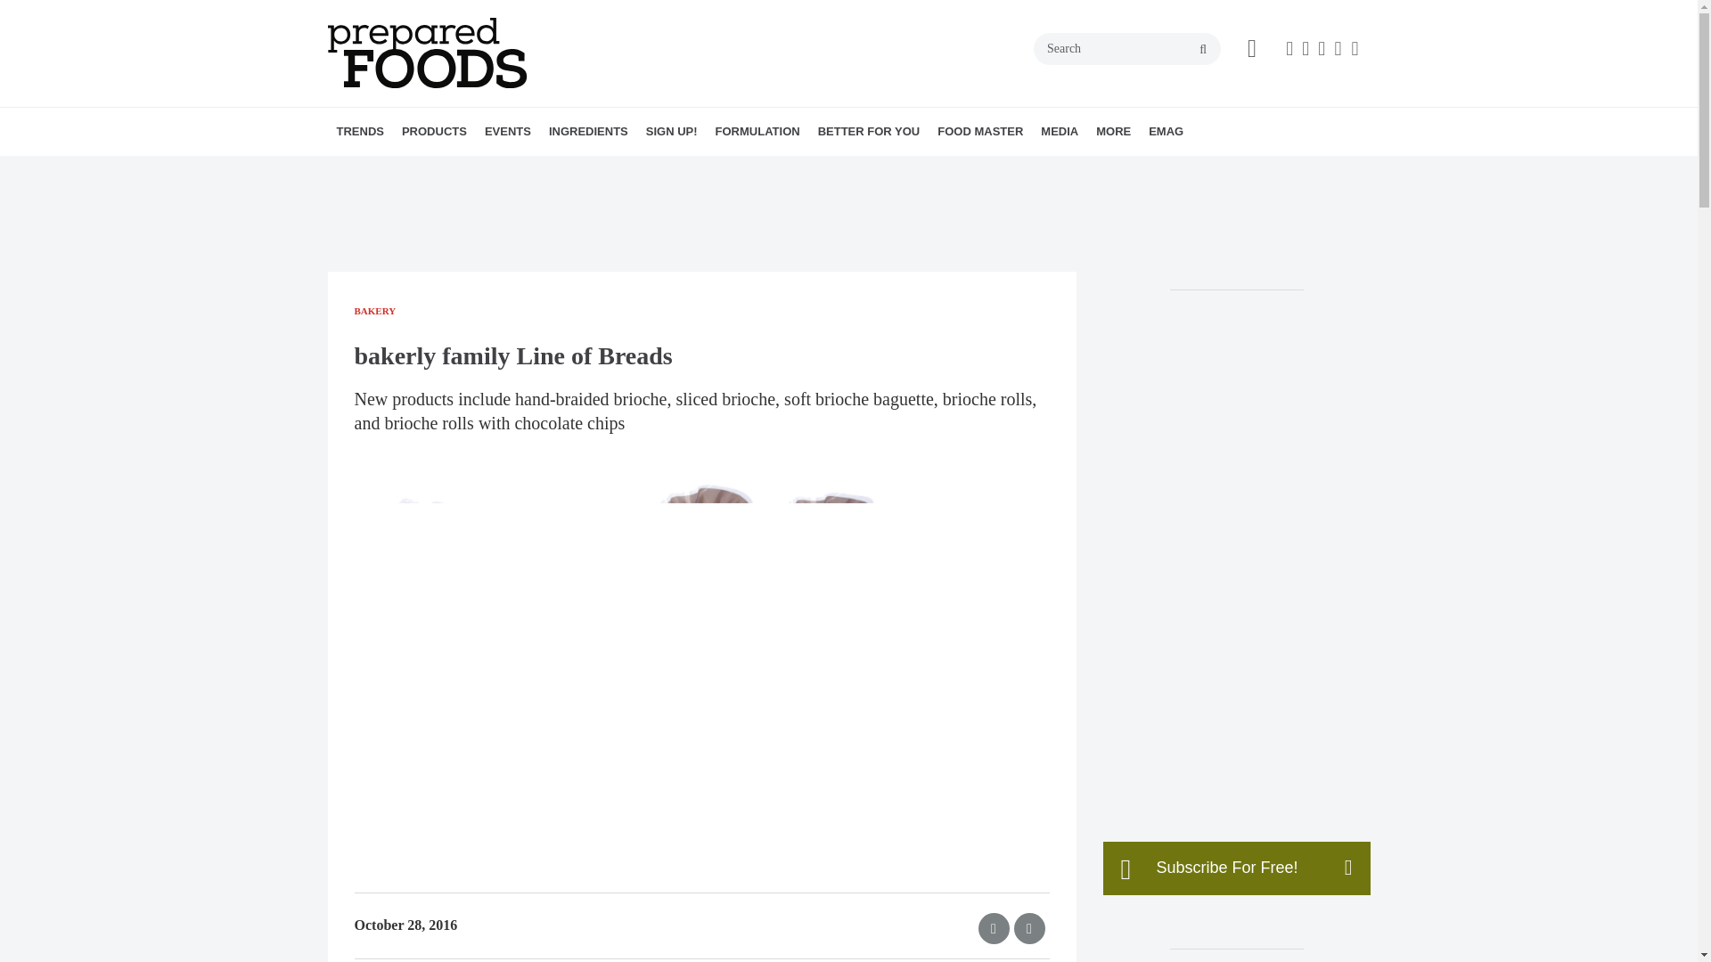 Image resolution: width=1711 pixels, height=962 pixels. Describe the element at coordinates (439, 170) in the screenshot. I see `2024 TRENDS` at that location.